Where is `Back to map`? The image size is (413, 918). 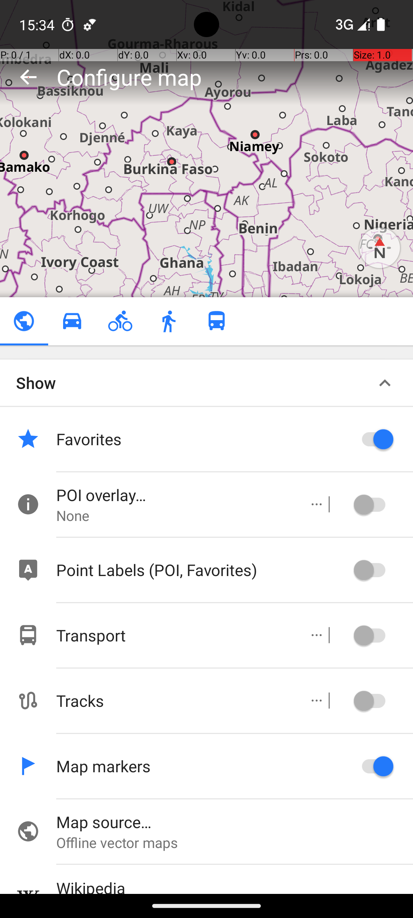
Back to map is located at coordinates (28, 77).